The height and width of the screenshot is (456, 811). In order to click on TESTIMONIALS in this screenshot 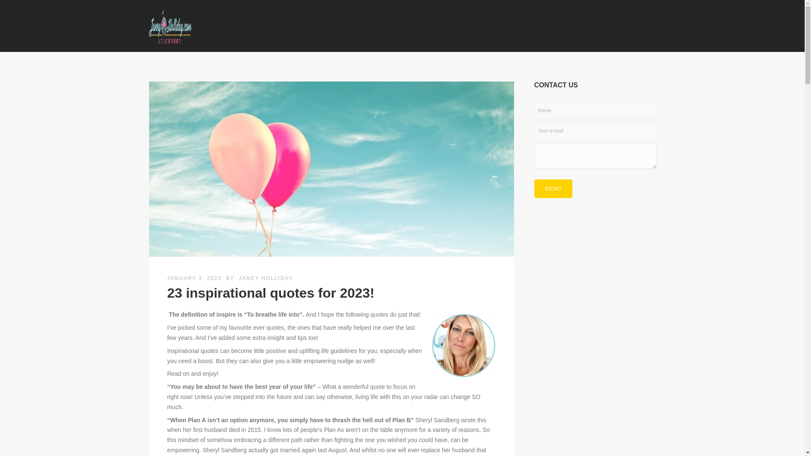, I will do `click(555, 18)`.